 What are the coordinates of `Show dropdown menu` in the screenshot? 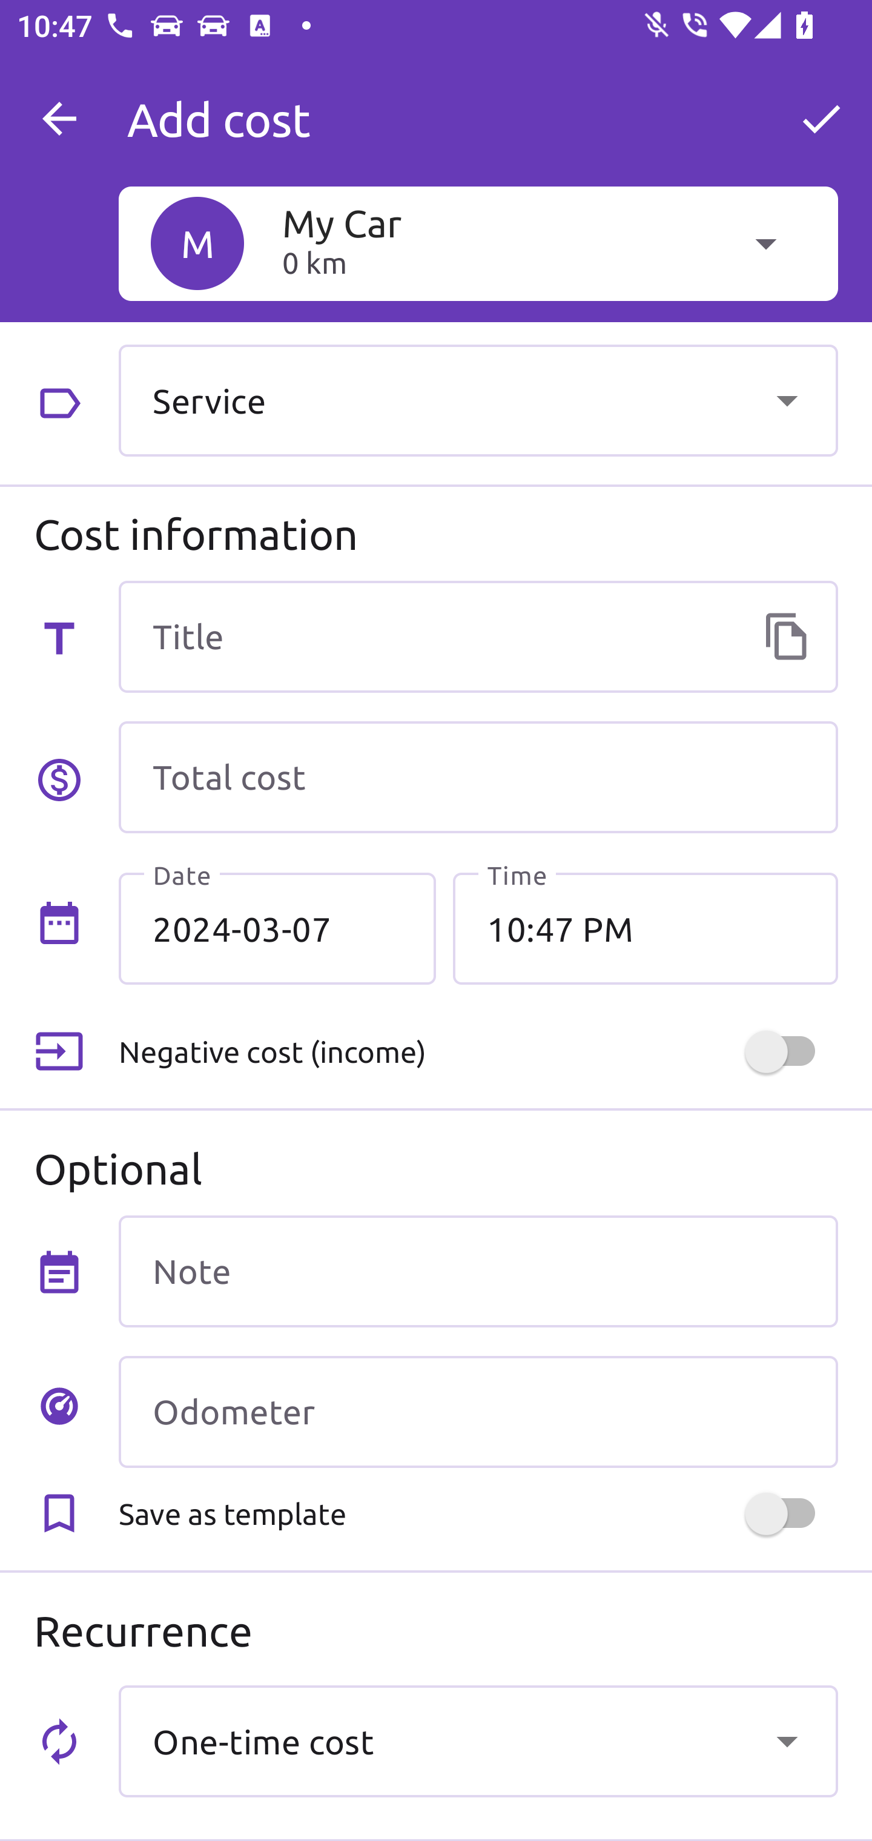 It's located at (787, 1740).